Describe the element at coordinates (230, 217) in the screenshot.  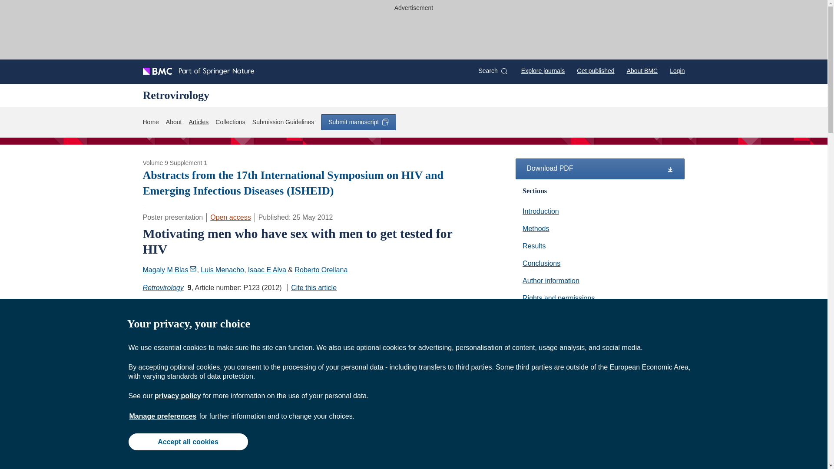
I see `Open access` at that location.